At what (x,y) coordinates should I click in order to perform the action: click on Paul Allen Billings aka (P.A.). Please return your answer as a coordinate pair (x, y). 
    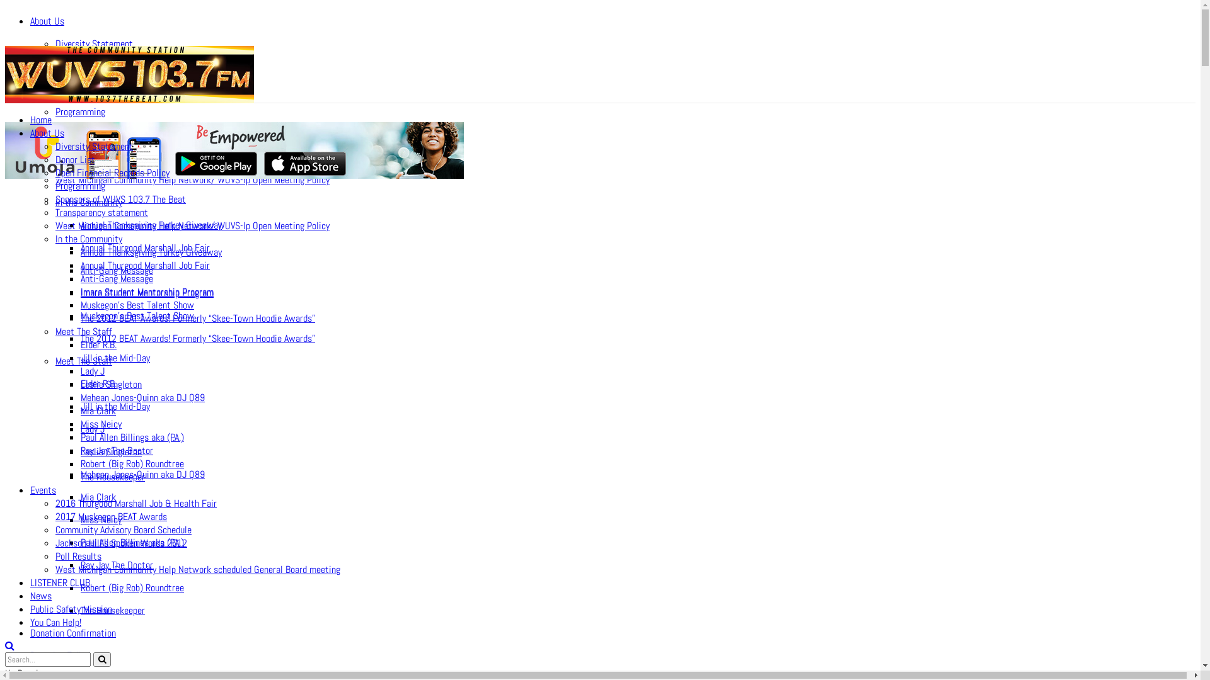
    Looking at the image, I should click on (132, 437).